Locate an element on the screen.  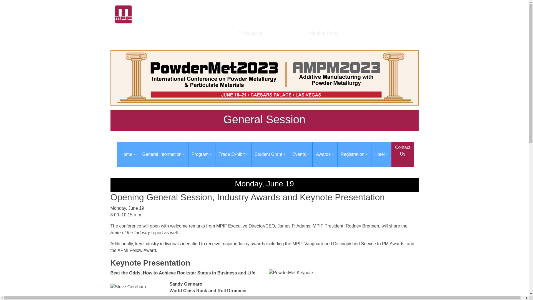
Login is located at coordinates (383, 9).